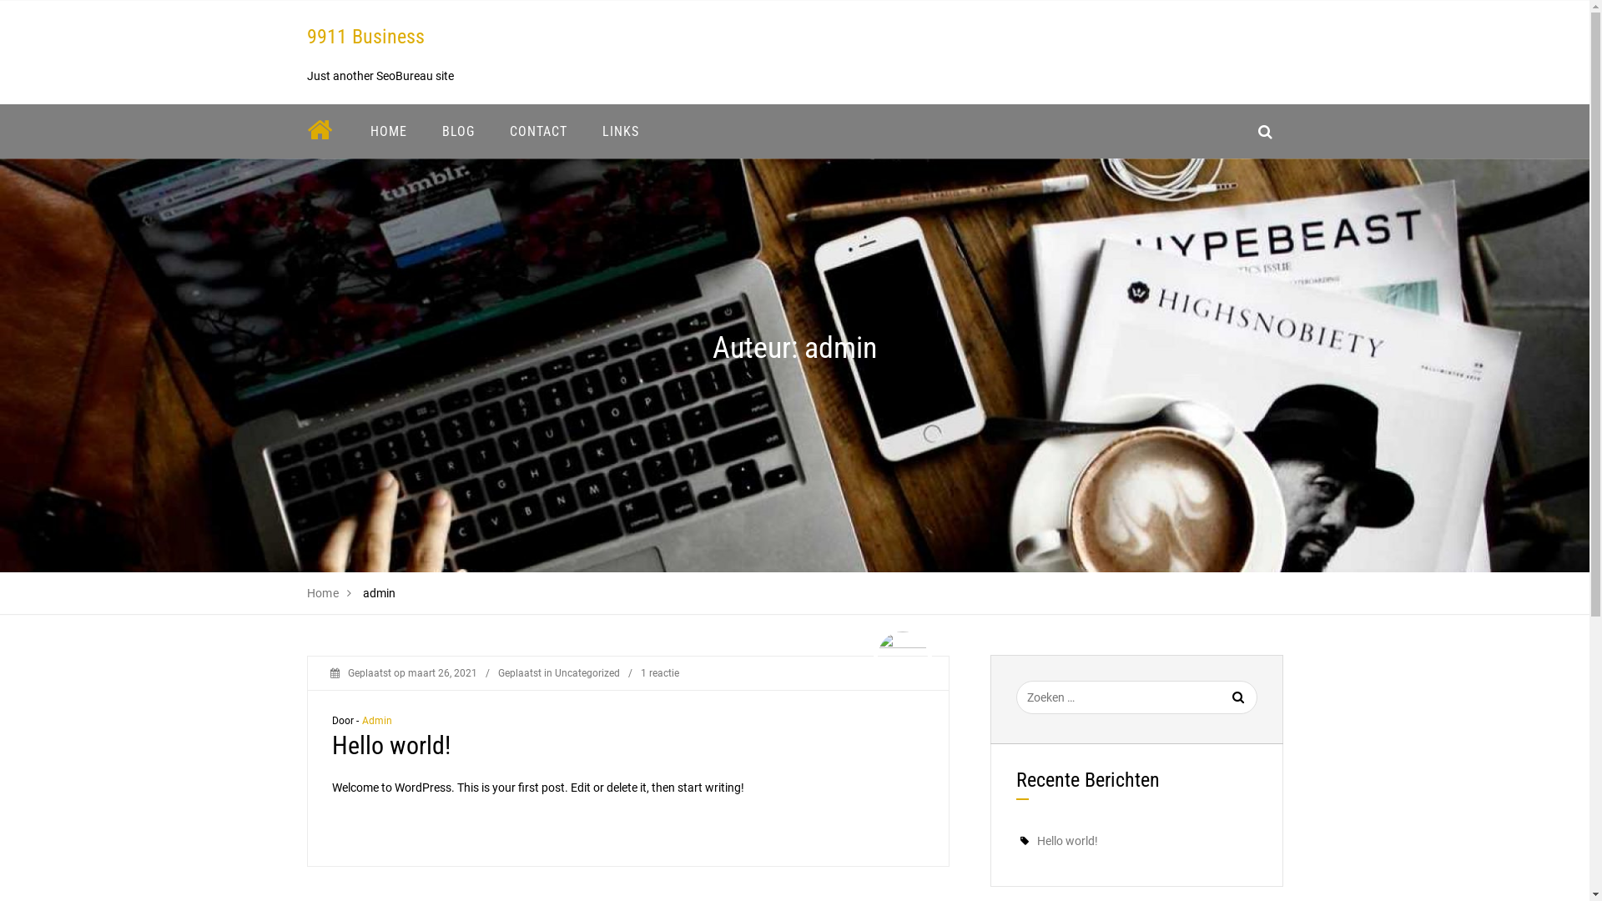  Describe the element at coordinates (587, 673) in the screenshot. I see `Uncategorized` at that location.